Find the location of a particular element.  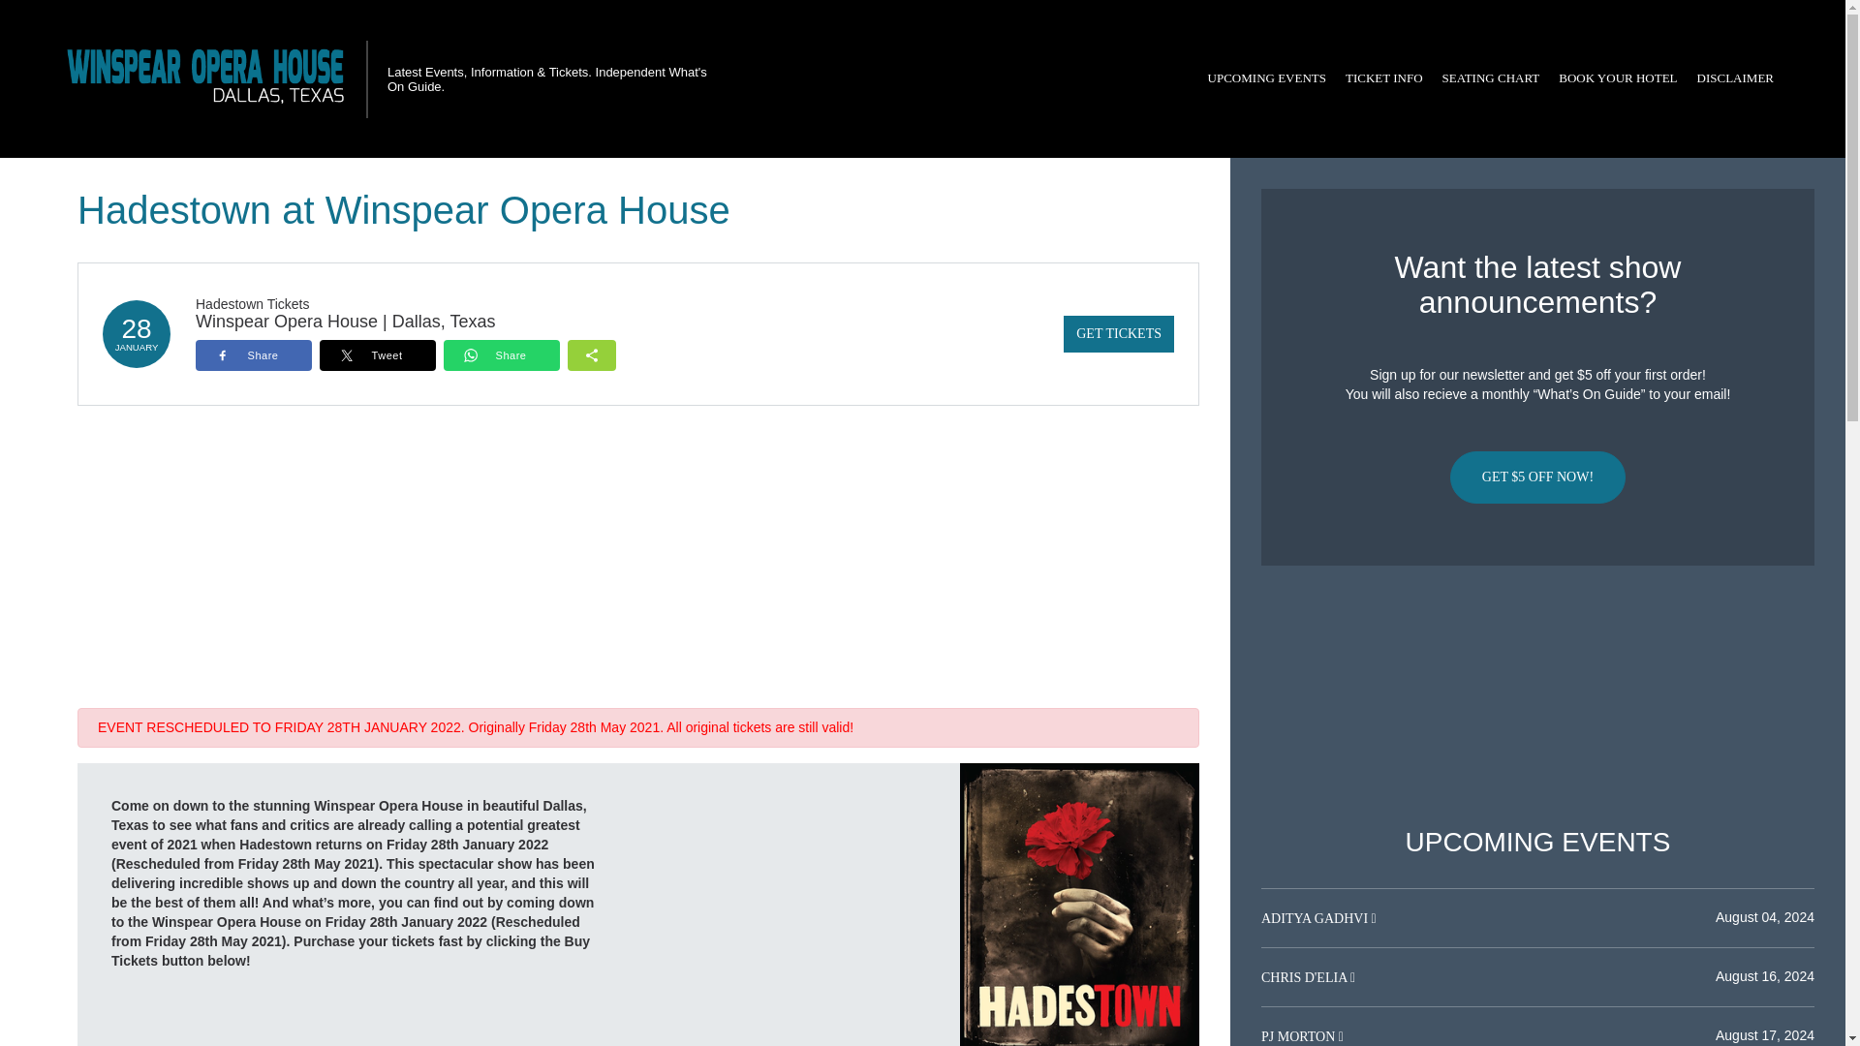

UPCOMING EVENTS is located at coordinates (1266, 78).